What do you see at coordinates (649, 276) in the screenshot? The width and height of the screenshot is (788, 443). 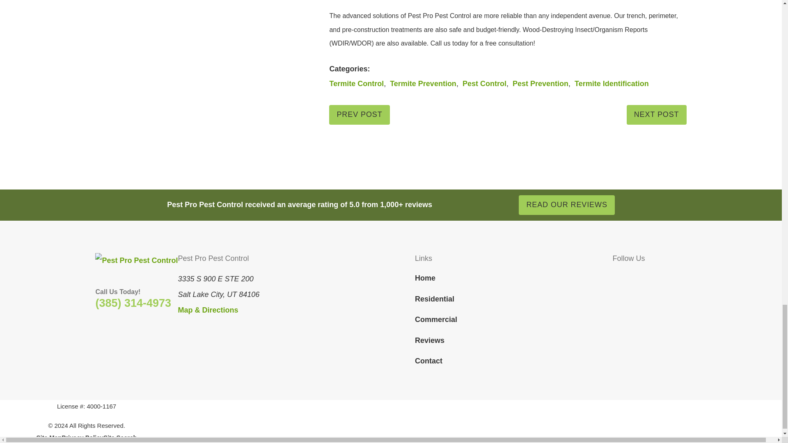 I see `Instagram` at bounding box center [649, 276].